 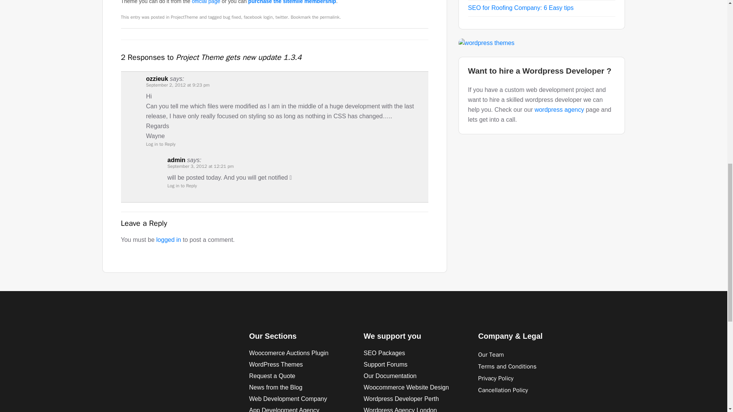 What do you see at coordinates (182, 186) in the screenshot?
I see `Log in to Reply` at bounding box center [182, 186].